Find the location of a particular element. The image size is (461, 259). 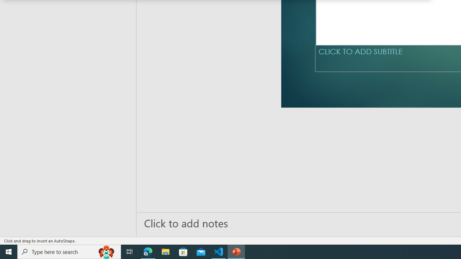

Microsoft Edge - 1 running window is located at coordinates (148, 252).